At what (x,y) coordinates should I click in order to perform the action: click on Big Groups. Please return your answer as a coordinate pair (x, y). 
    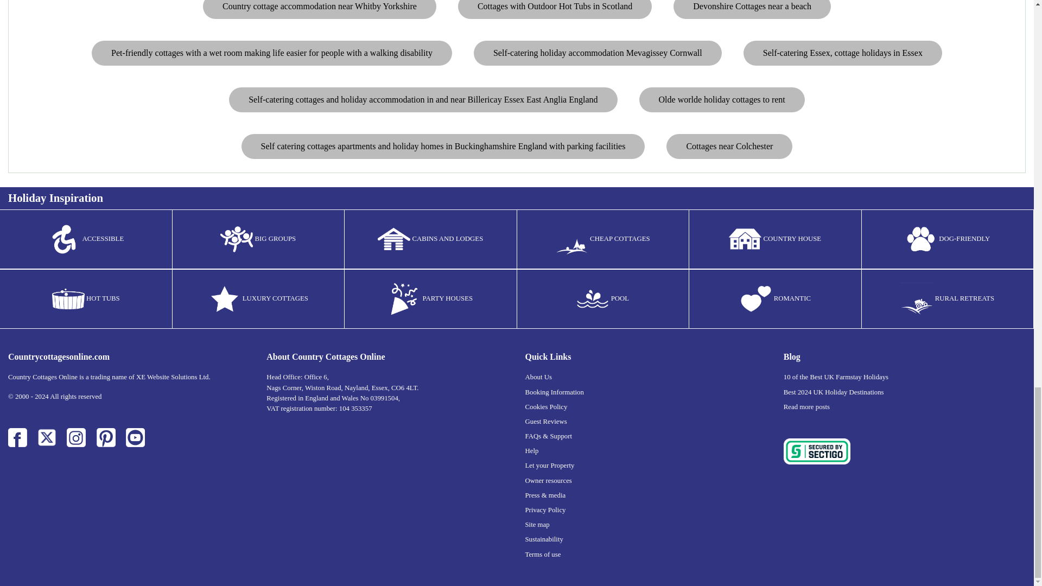
    Looking at the image, I should click on (237, 239).